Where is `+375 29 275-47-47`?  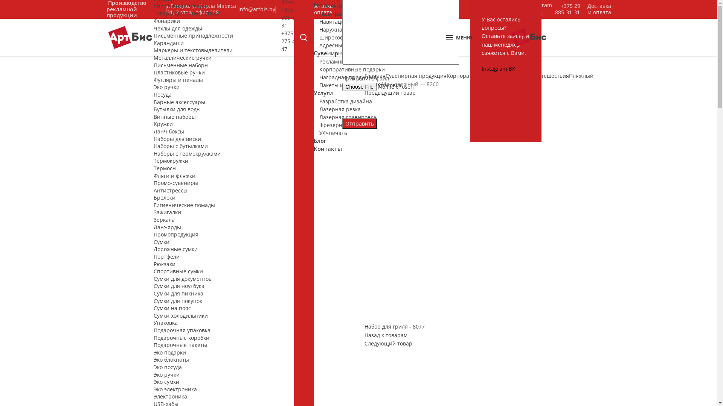
+375 29 275-47-47 is located at coordinates (291, 41).